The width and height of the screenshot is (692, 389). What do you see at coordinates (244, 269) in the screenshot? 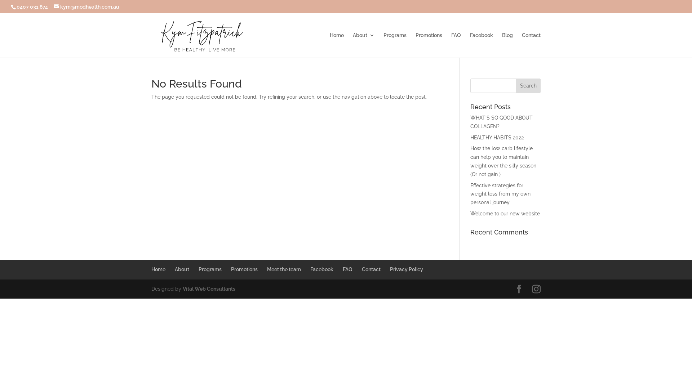
I see `Promotions` at bounding box center [244, 269].